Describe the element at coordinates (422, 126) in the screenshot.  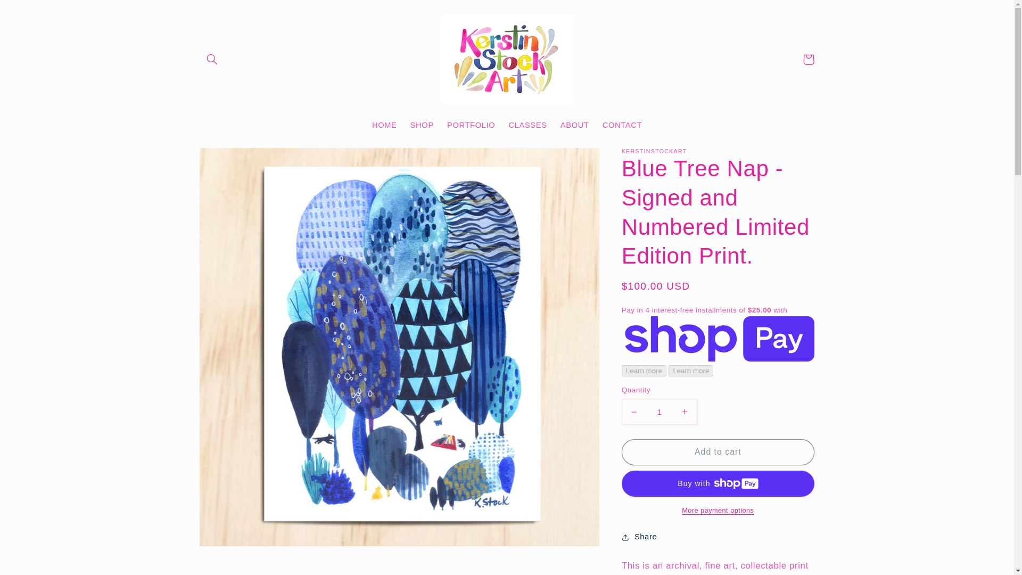
I see `SHOP` at that location.